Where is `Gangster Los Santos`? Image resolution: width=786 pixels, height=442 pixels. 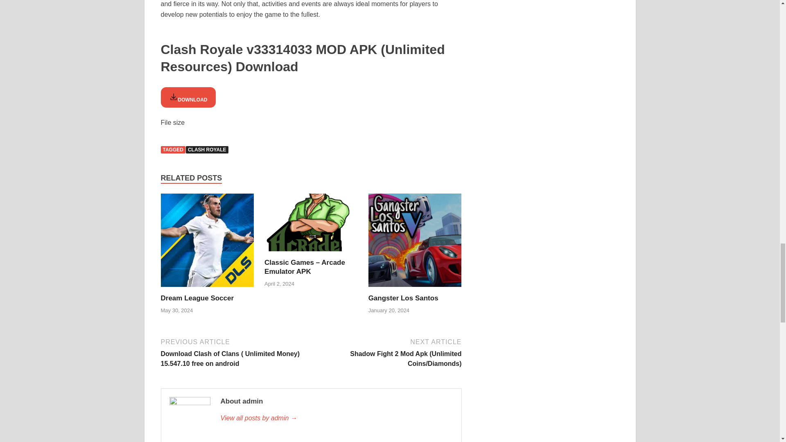
Gangster Los Santos is located at coordinates (404, 298).